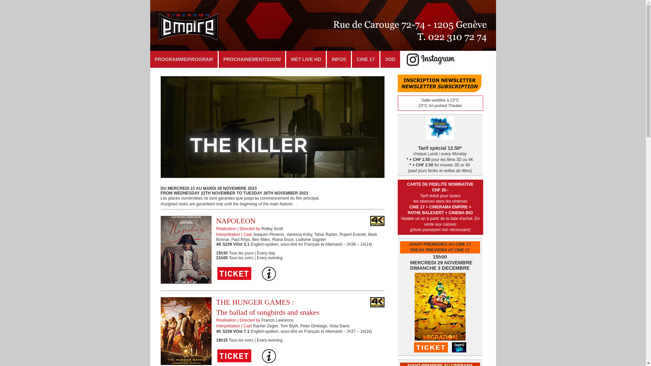 The width and height of the screenshot is (651, 366). Describe the element at coordinates (366, 59) in the screenshot. I see `CINE 17` at that location.